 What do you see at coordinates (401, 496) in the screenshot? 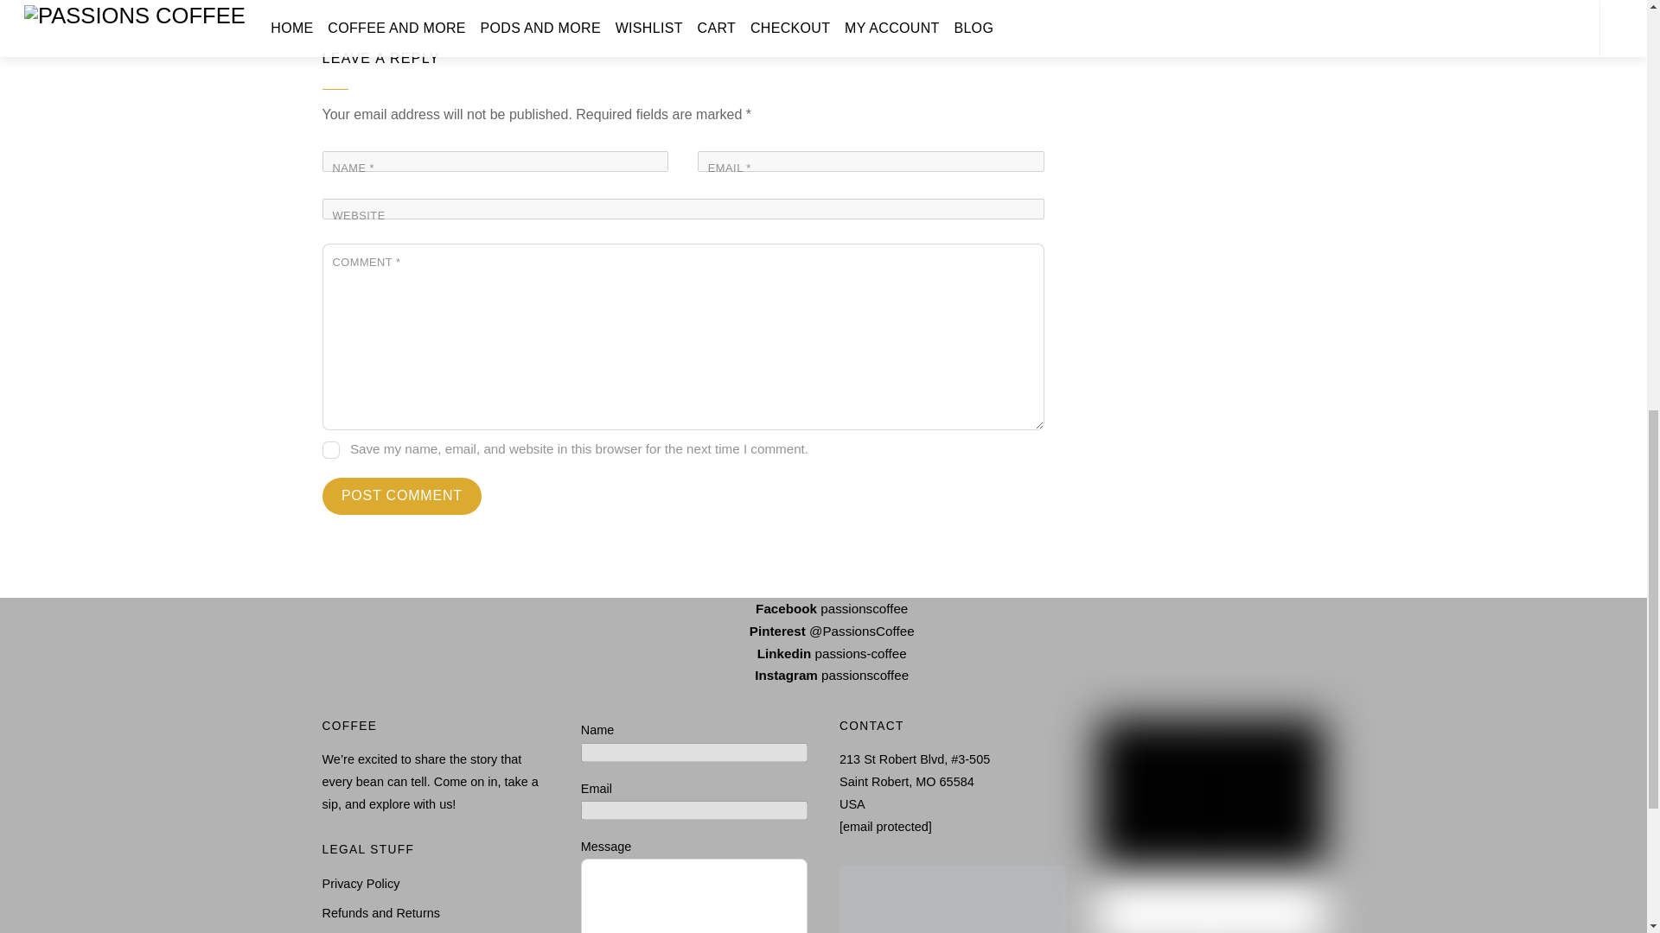
I see `Post Comment` at bounding box center [401, 496].